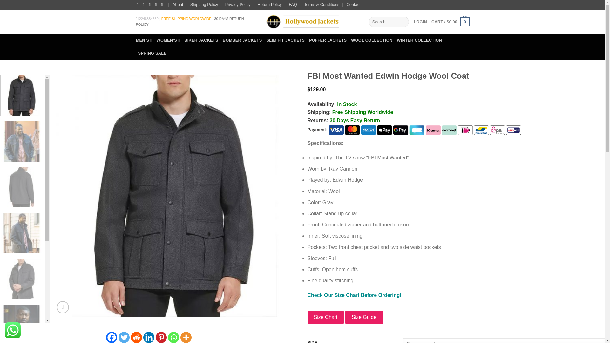 This screenshot has height=343, width=610. I want to click on About, so click(178, 5).